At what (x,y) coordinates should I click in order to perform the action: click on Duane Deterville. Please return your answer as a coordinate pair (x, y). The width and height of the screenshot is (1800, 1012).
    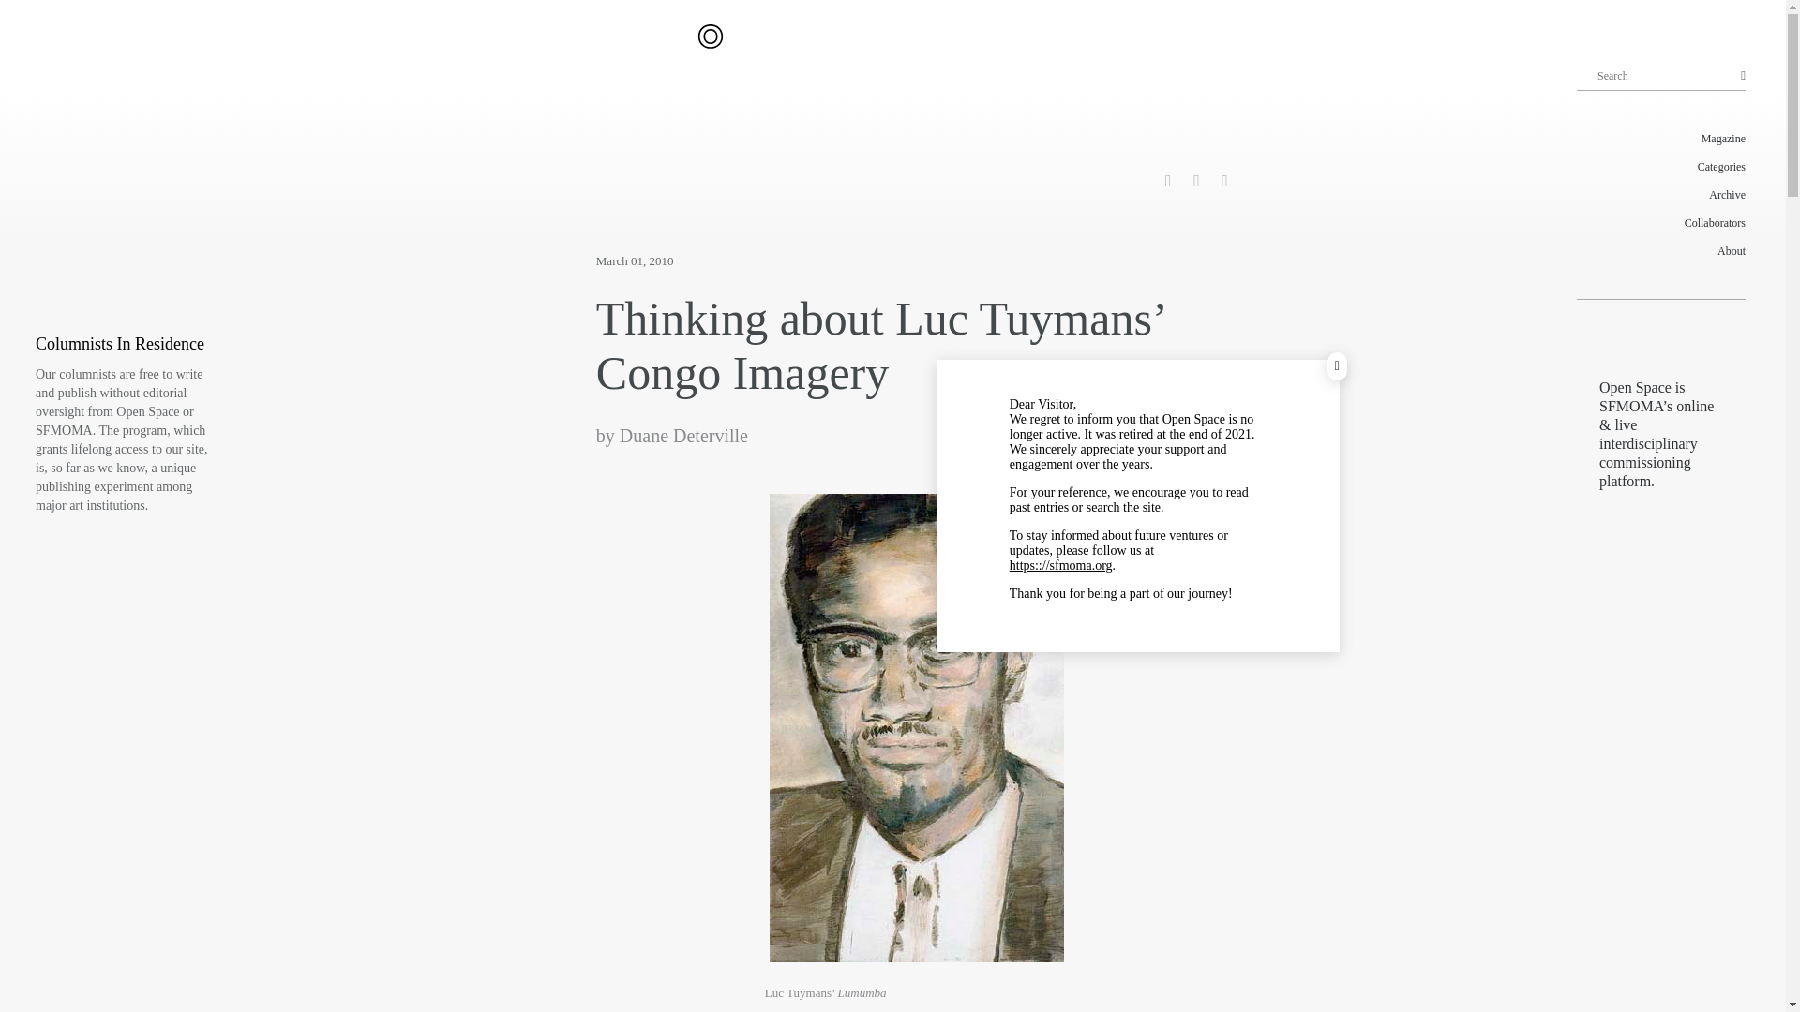
    Looking at the image, I should click on (683, 435).